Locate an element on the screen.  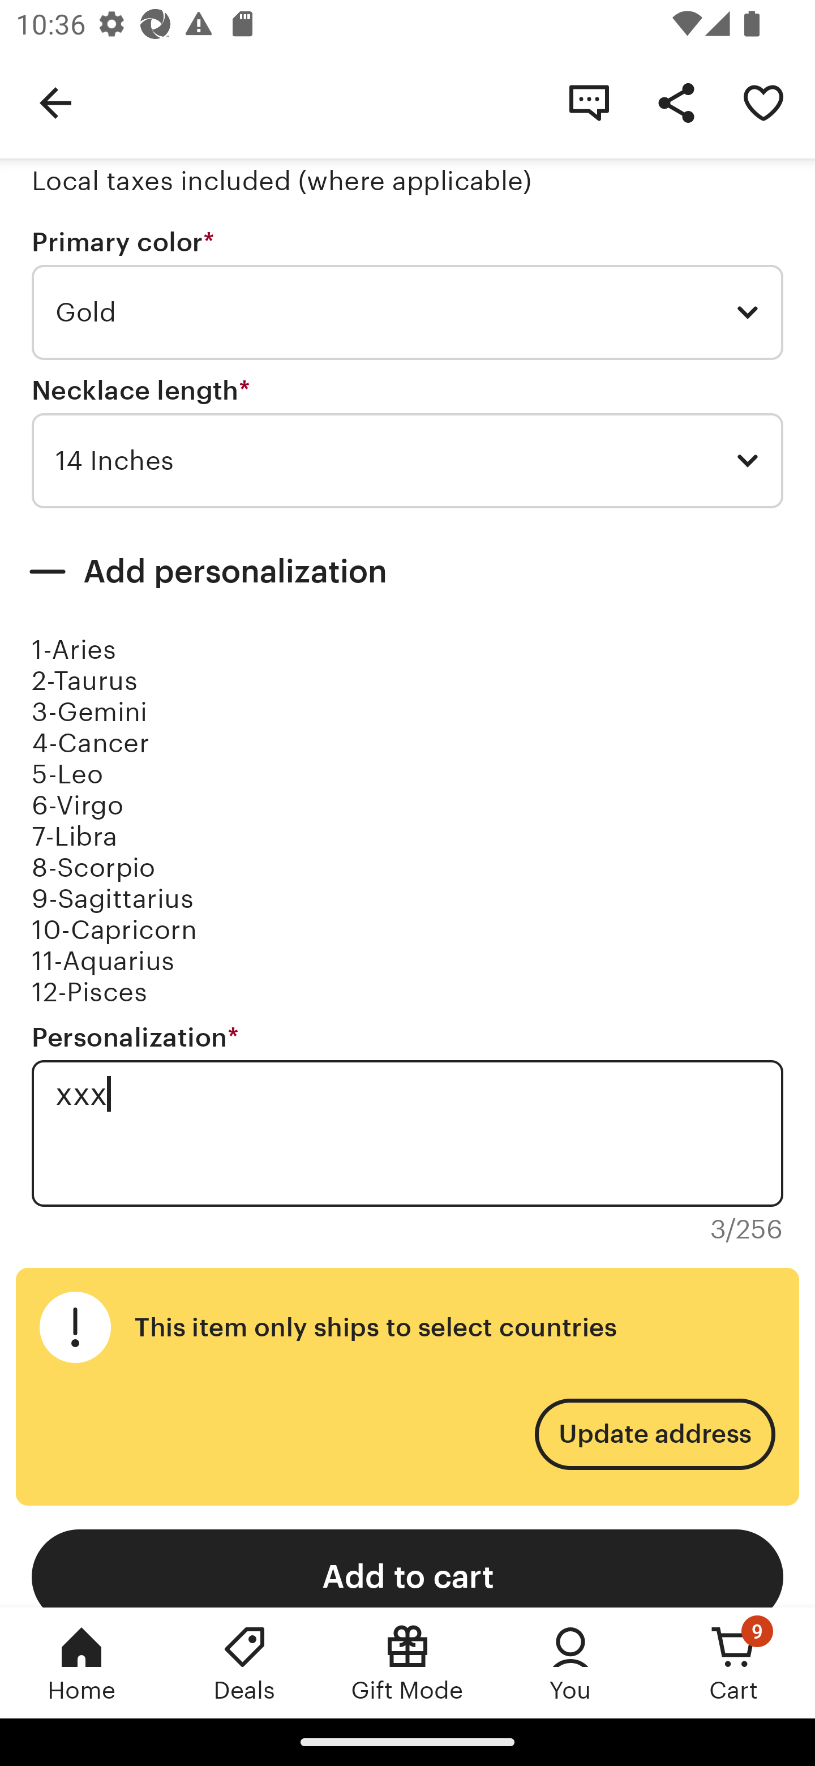
Share is located at coordinates (676, 102).